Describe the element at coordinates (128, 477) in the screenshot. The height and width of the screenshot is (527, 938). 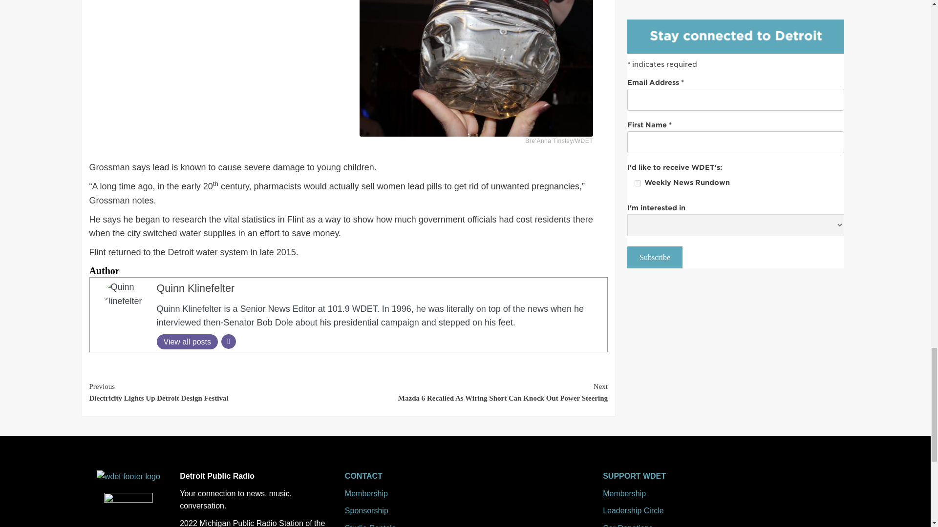
I see `wdet footer logo` at that location.